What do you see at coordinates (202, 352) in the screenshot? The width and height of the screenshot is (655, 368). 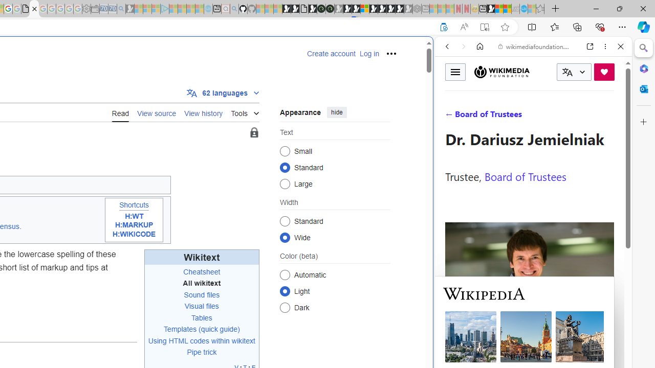 I see `Pipe trick` at bounding box center [202, 352].